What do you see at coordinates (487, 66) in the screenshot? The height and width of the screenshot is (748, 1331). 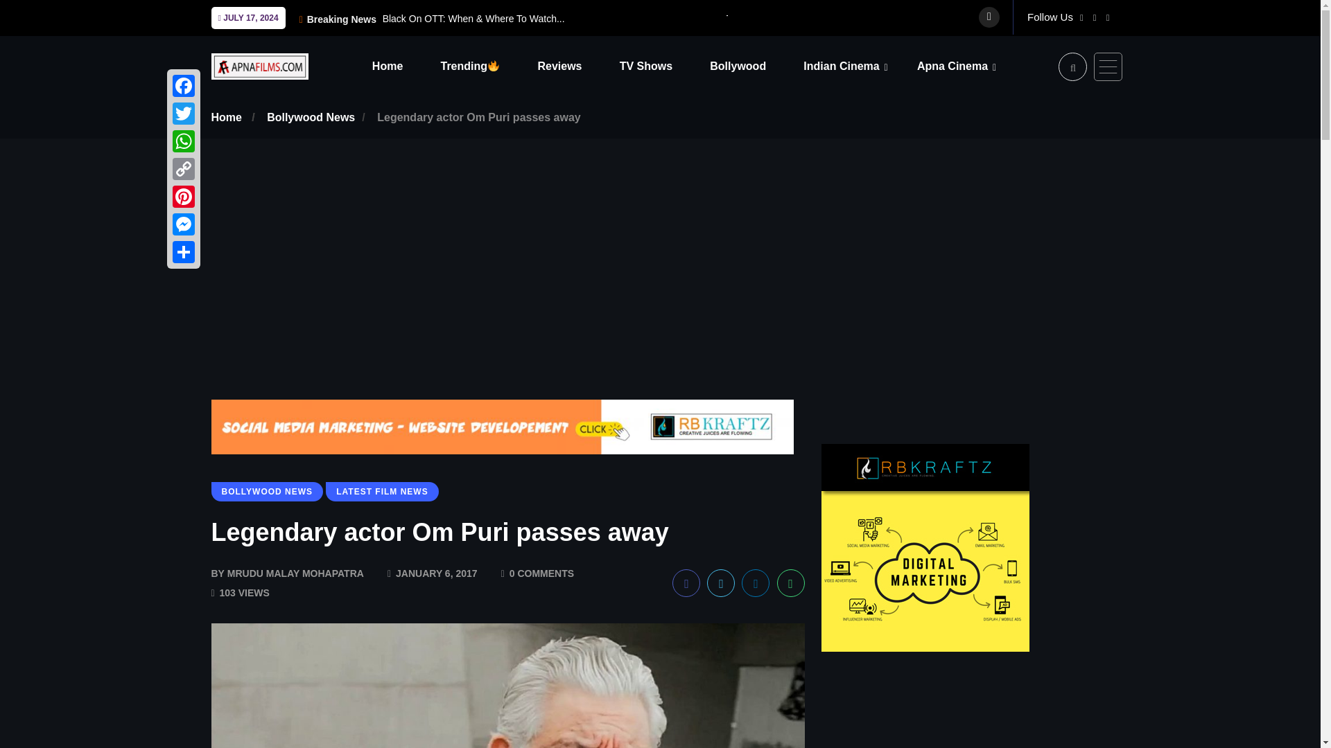 I see `Trending` at bounding box center [487, 66].